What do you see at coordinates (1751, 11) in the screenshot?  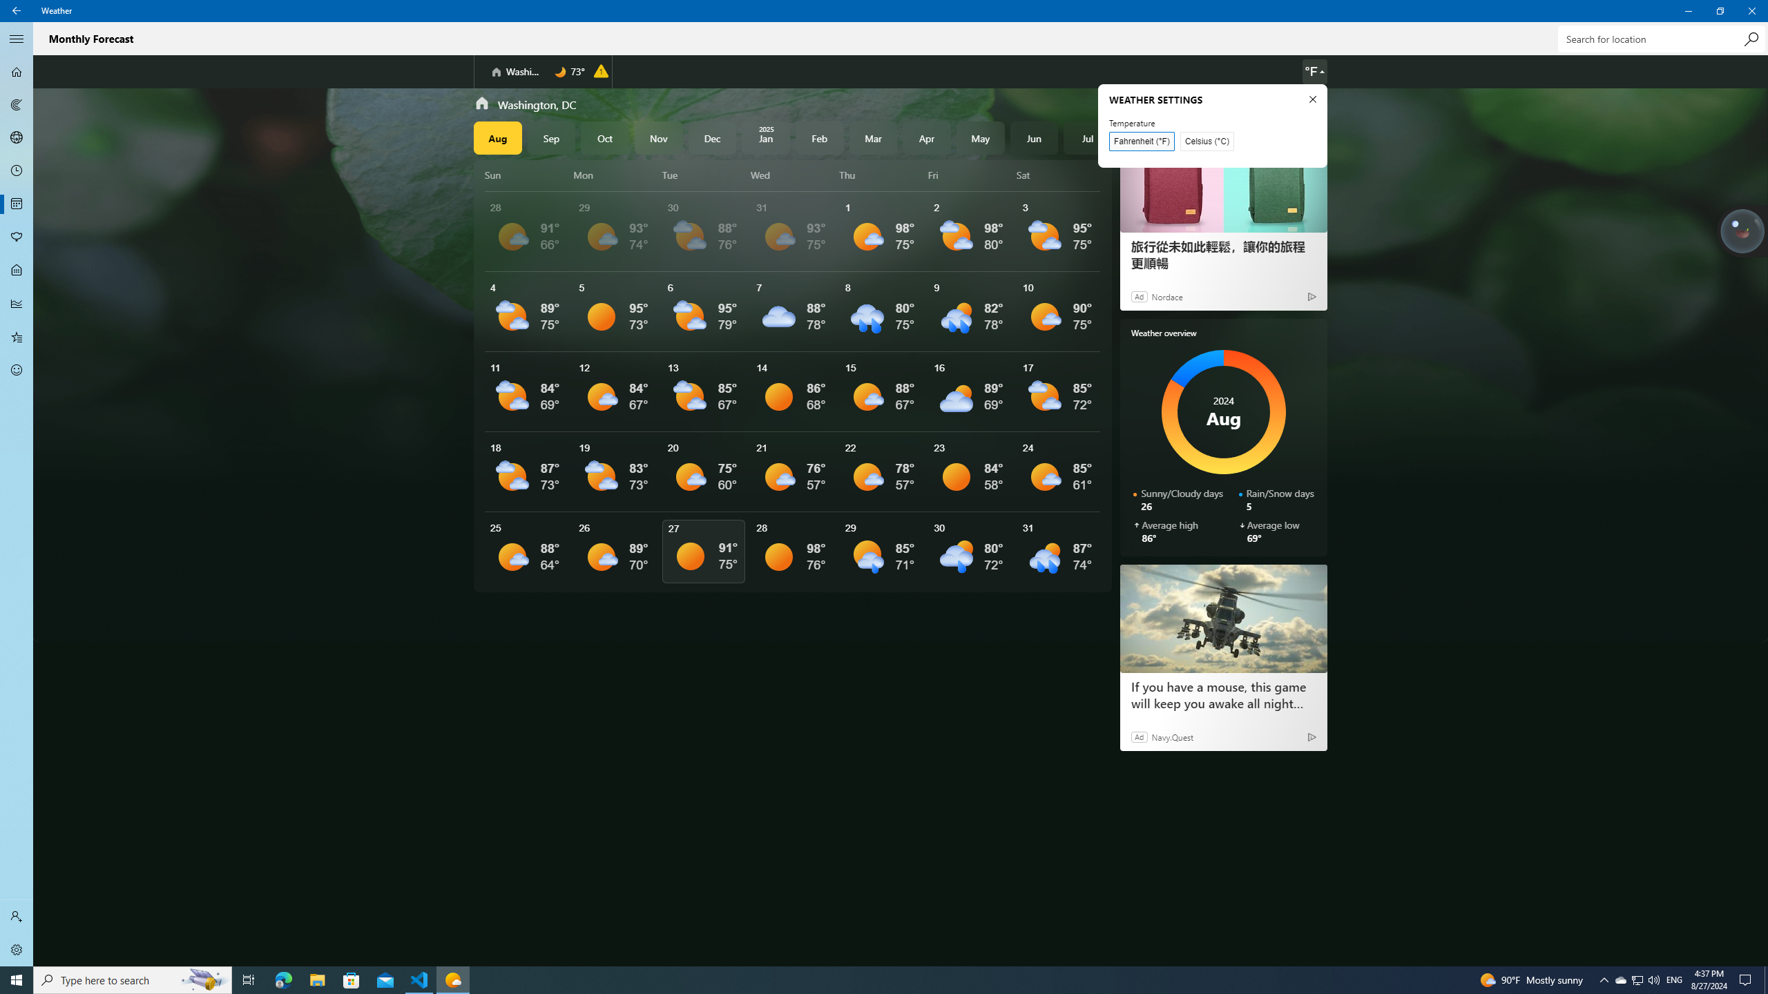 I see `Close Weather` at bounding box center [1751, 11].